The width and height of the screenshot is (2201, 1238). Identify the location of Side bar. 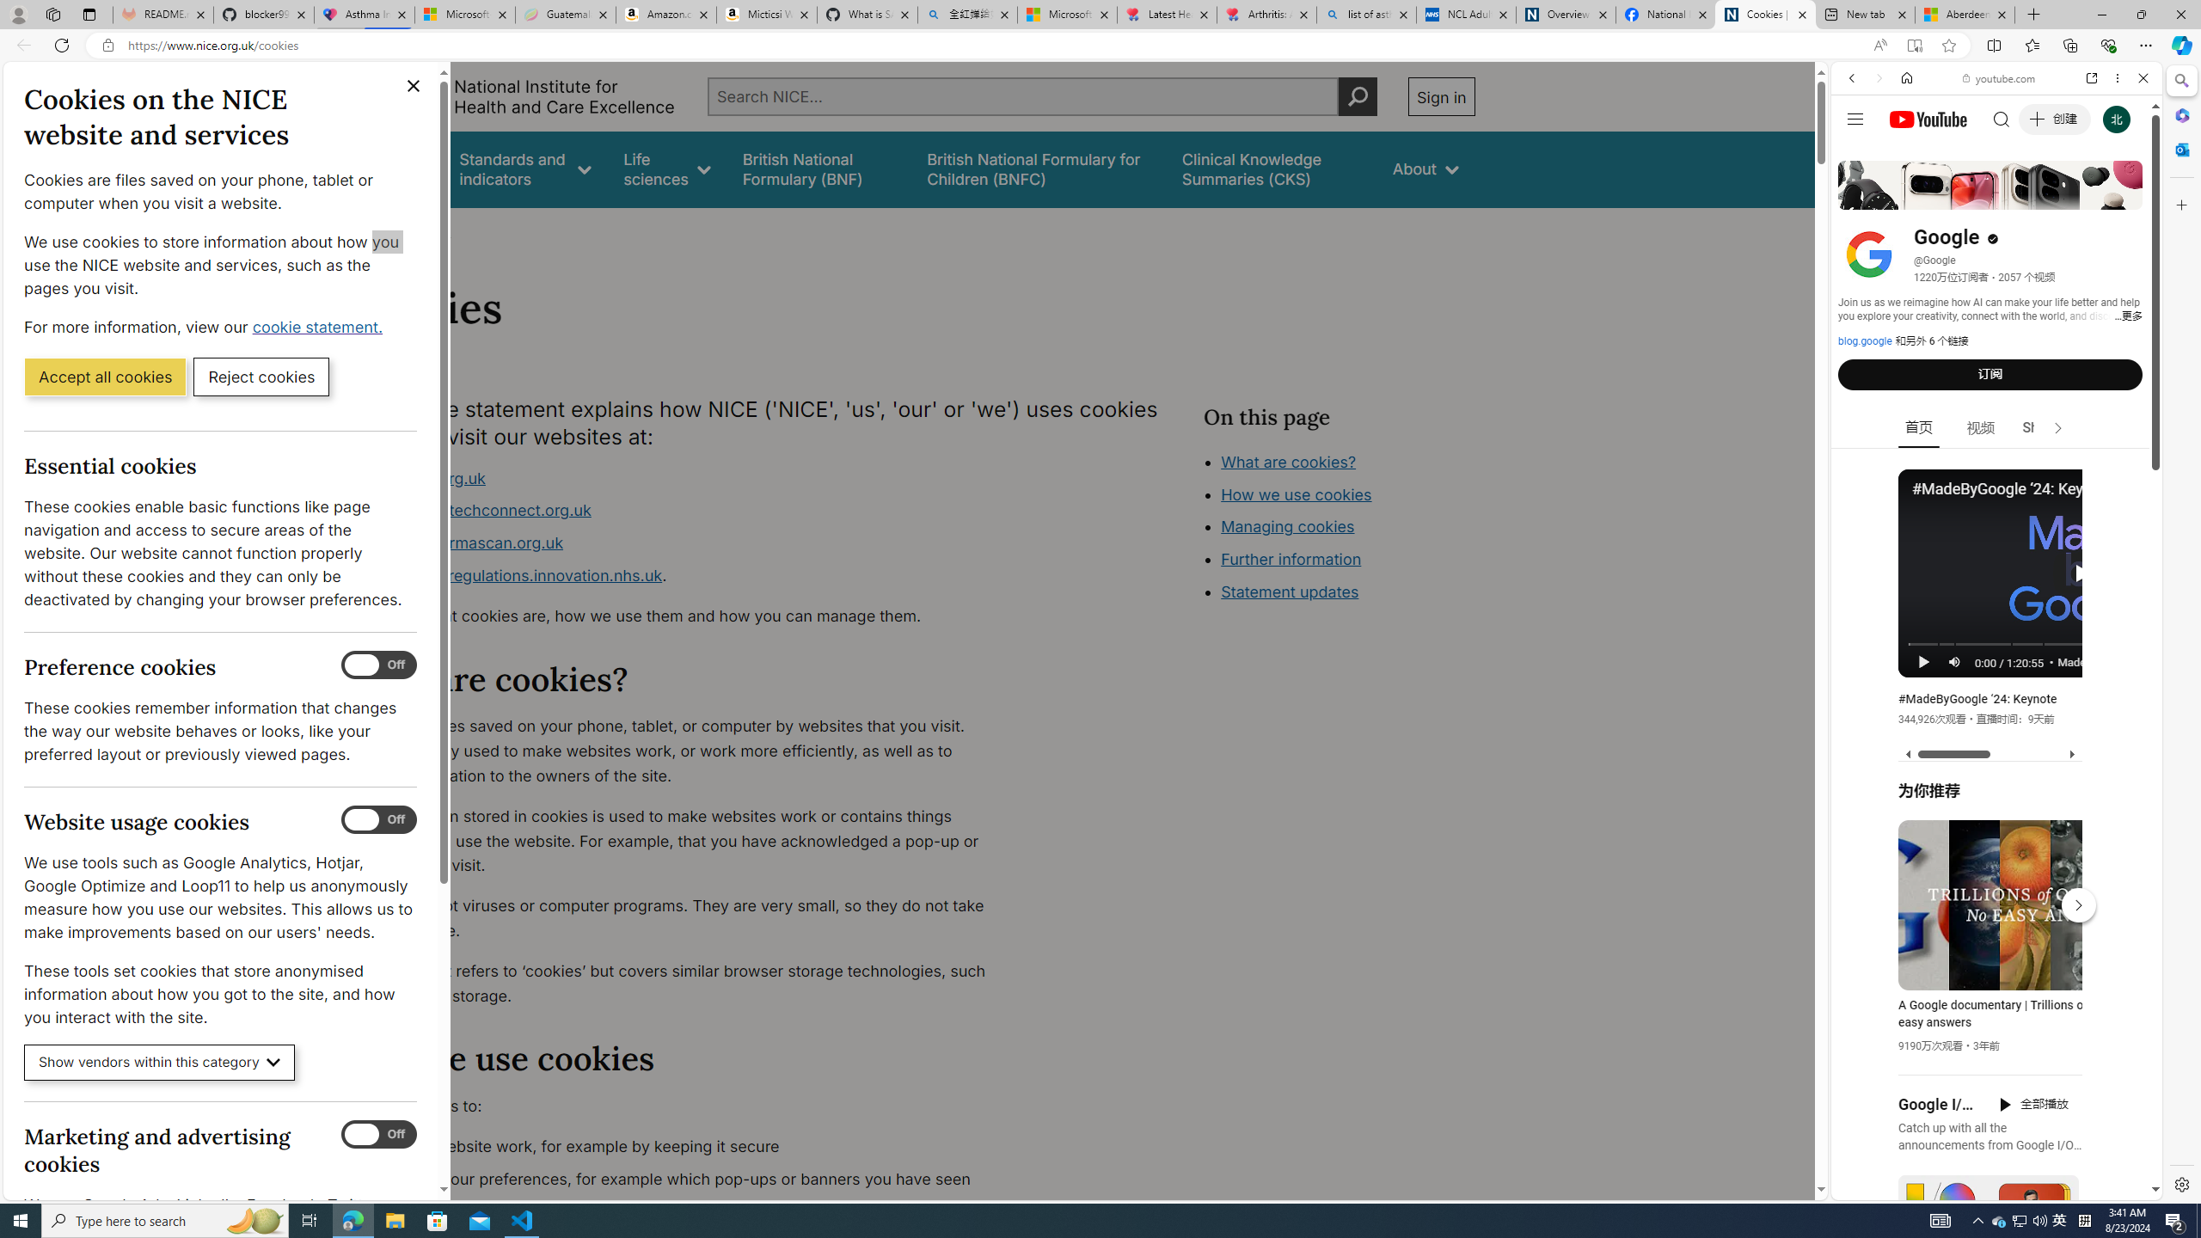
(2182, 633).